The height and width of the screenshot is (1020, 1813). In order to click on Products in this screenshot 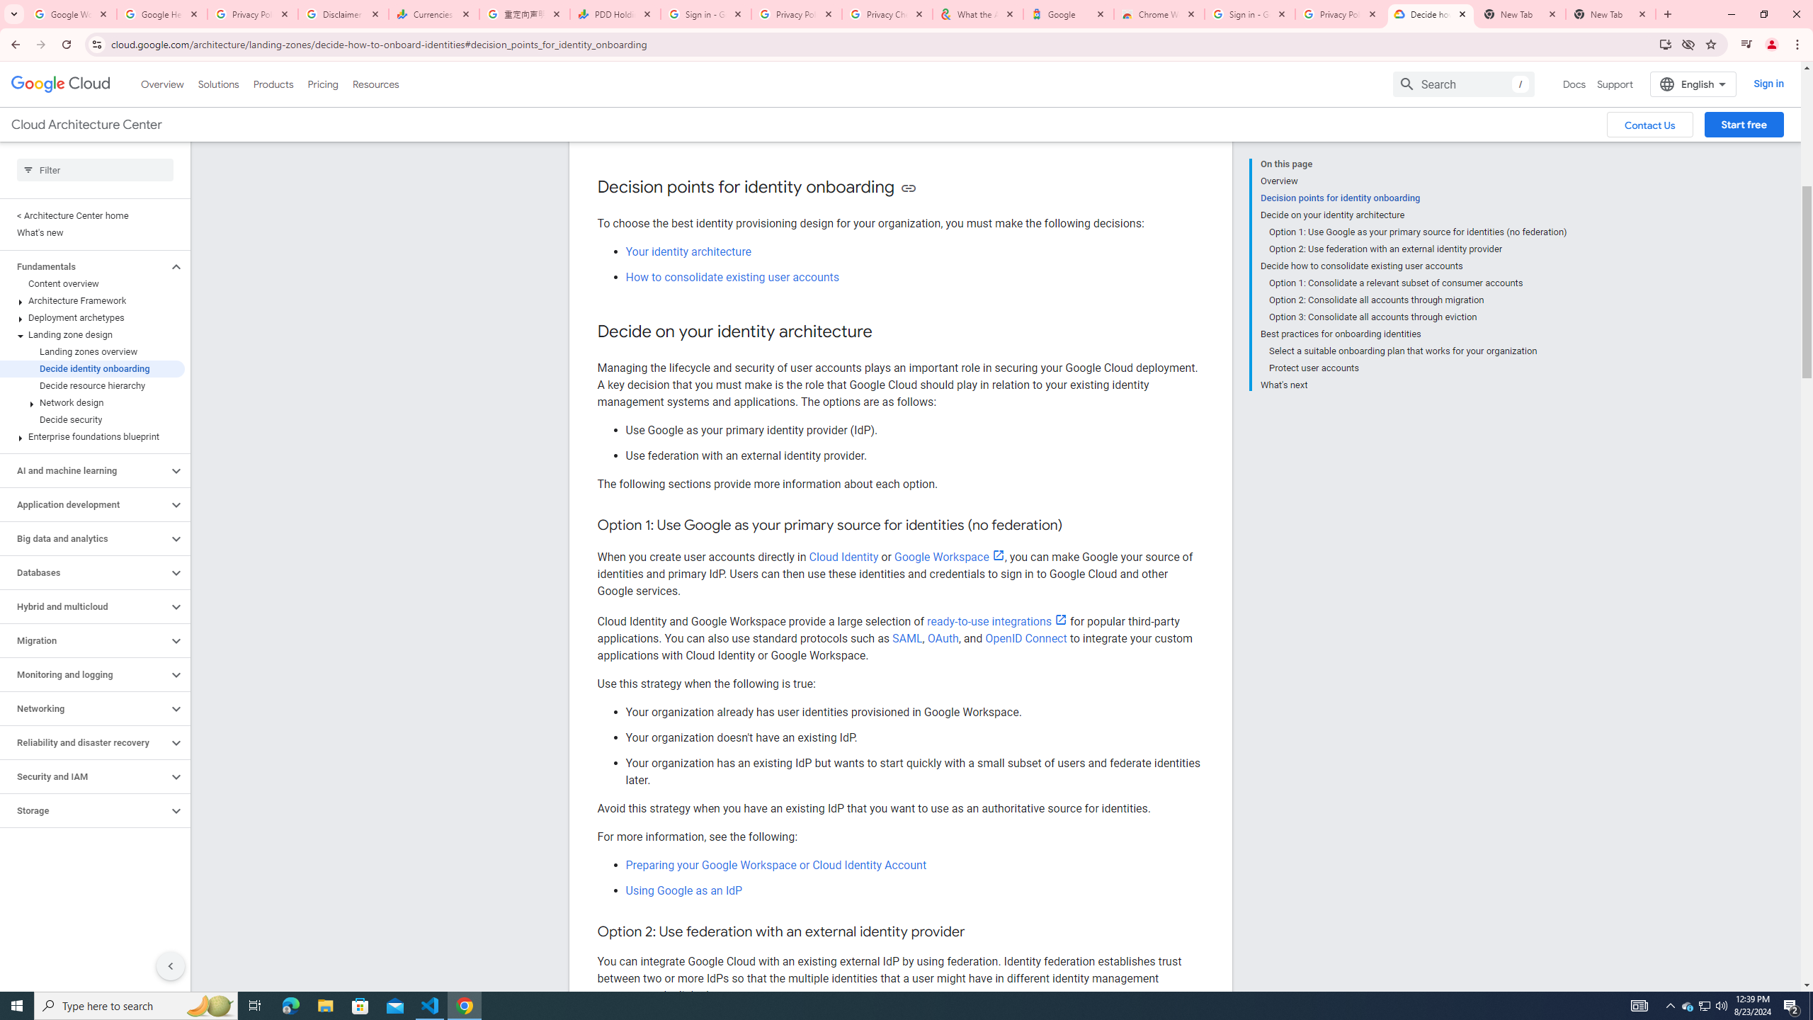, I will do `click(272, 84)`.